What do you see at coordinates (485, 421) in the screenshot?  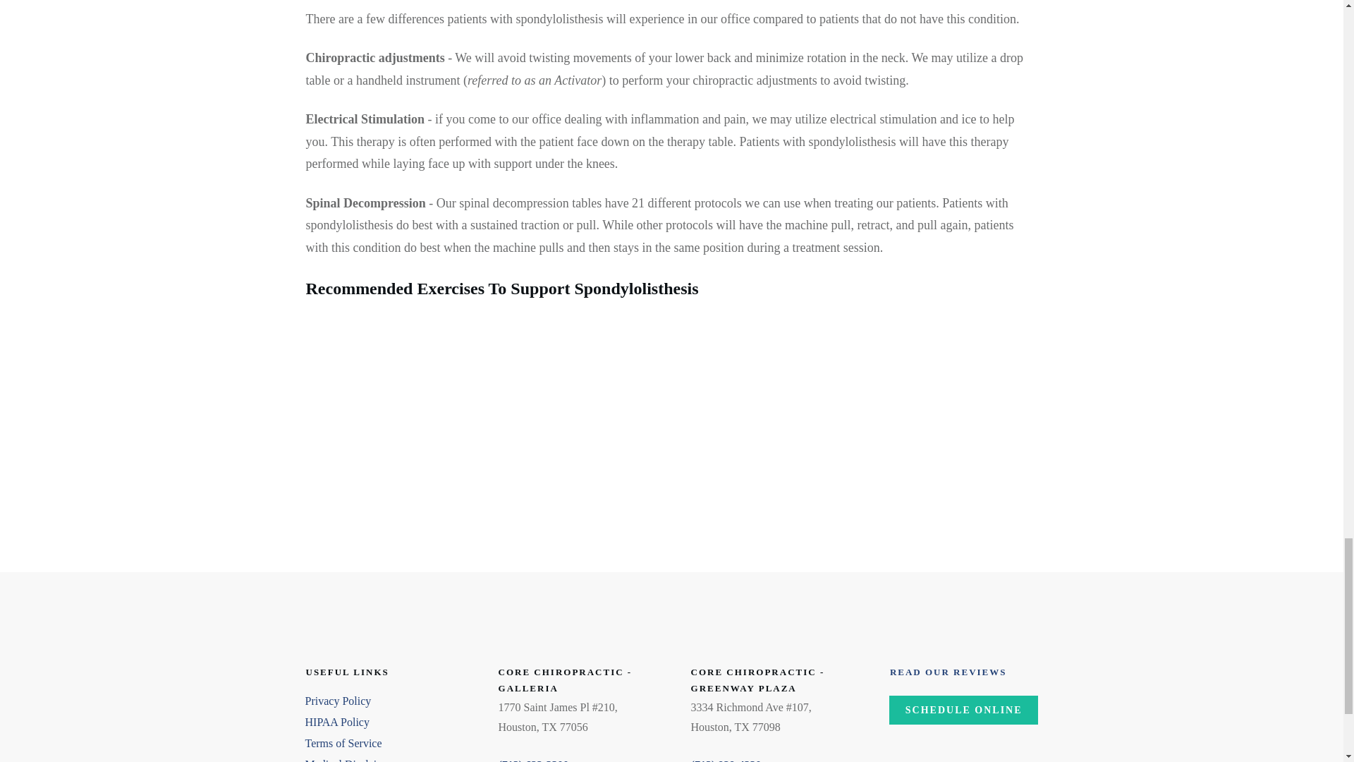 I see `Responsive Video` at bounding box center [485, 421].